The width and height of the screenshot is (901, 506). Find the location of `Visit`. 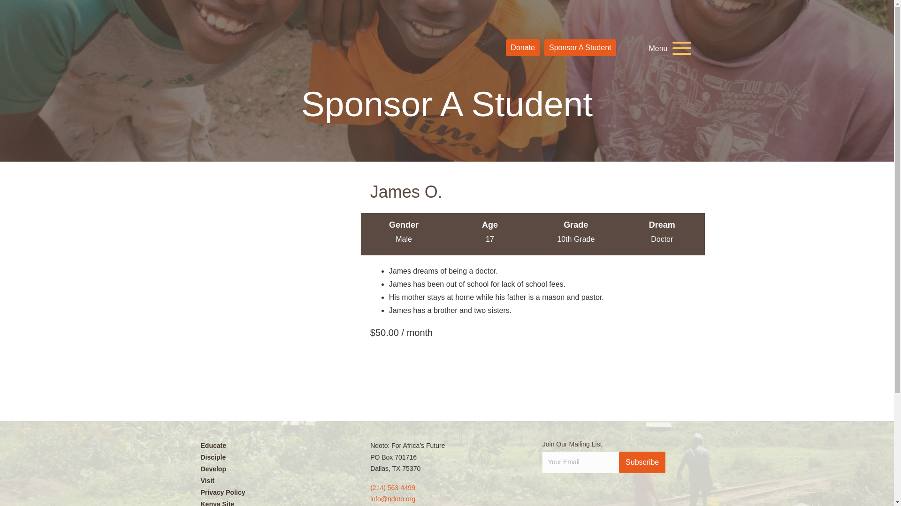

Visit is located at coordinates (275, 481).